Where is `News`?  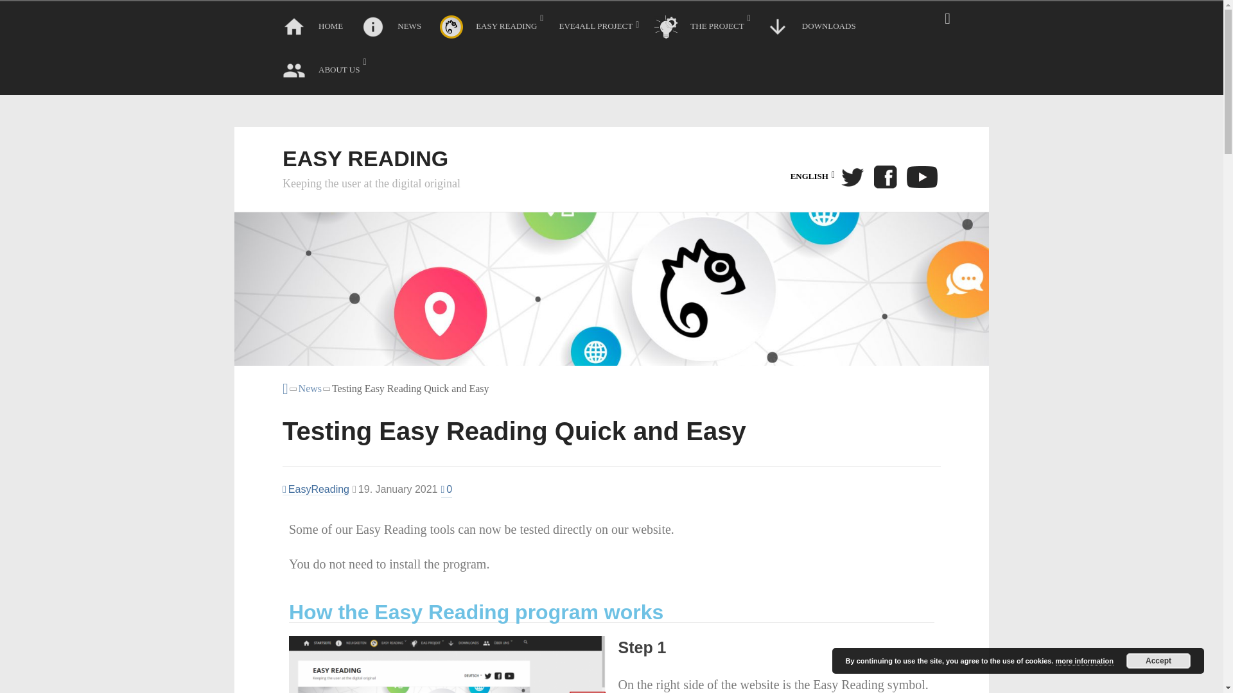 News is located at coordinates (310, 389).